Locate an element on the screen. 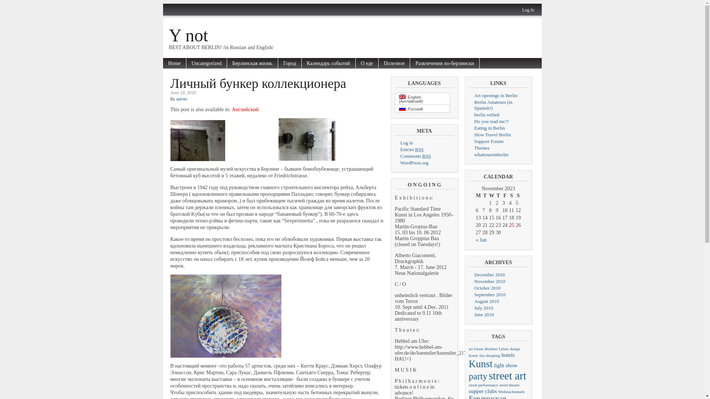 The width and height of the screenshot is (710, 399). Do you read me?! is located at coordinates (491, 121).